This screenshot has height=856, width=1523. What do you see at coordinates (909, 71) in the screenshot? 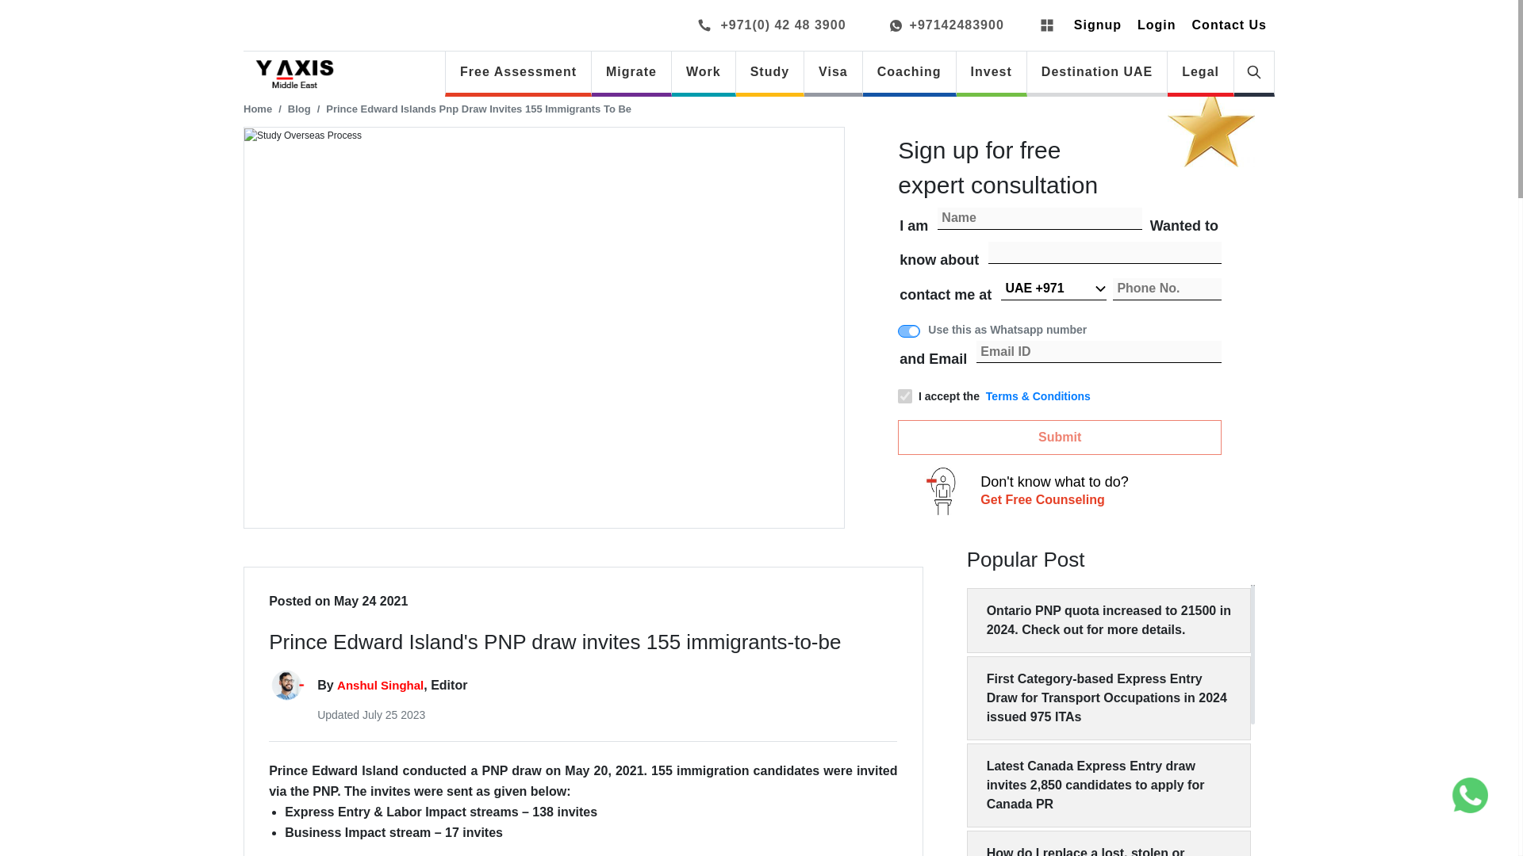
I see `Coaching` at bounding box center [909, 71].